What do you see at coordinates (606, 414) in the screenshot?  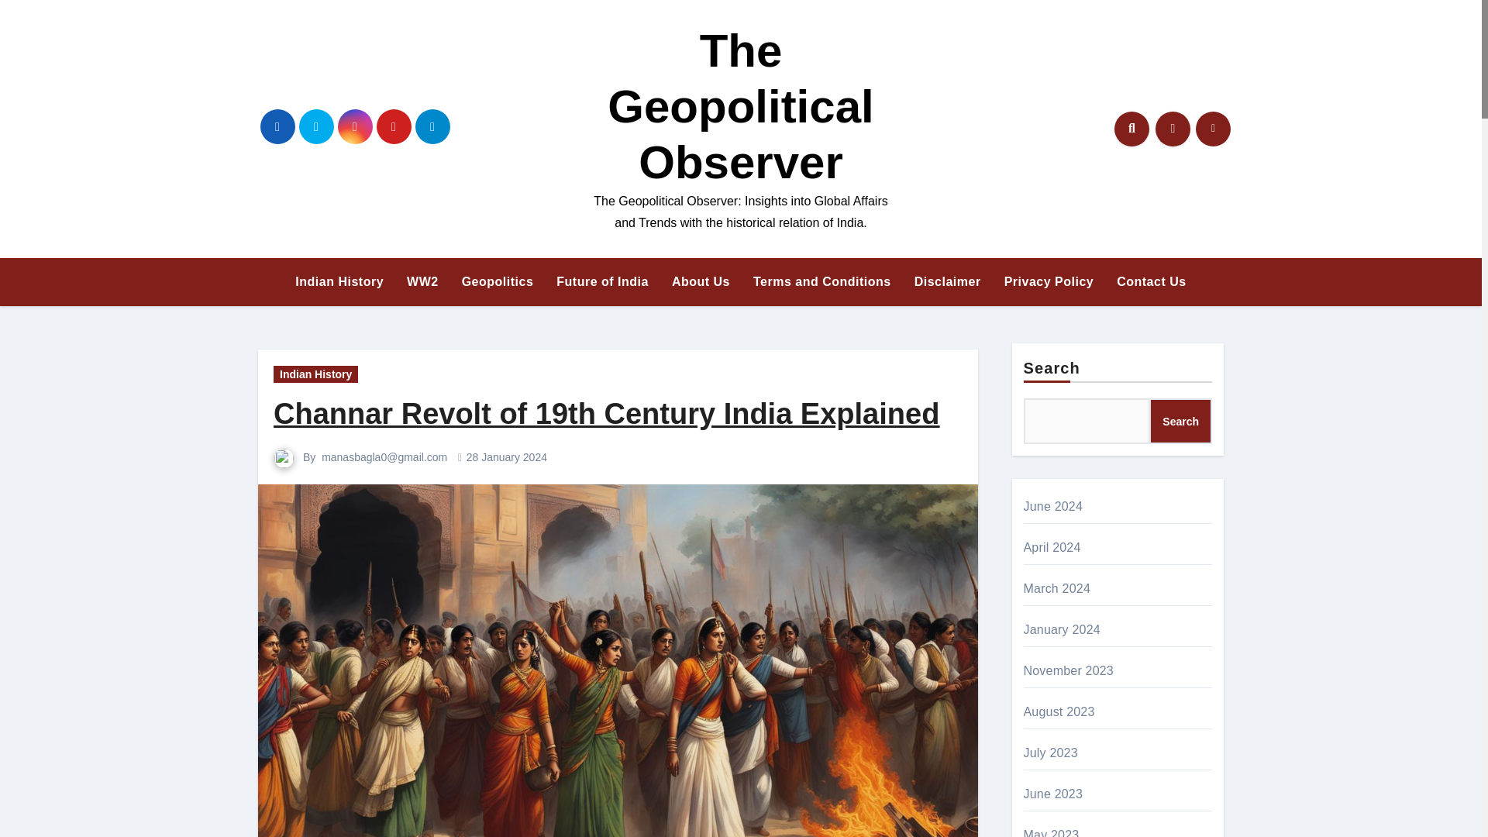 I see `Permalink to: Channar Revolt of 19th Century India Explained` at bounding box center [606, 414].